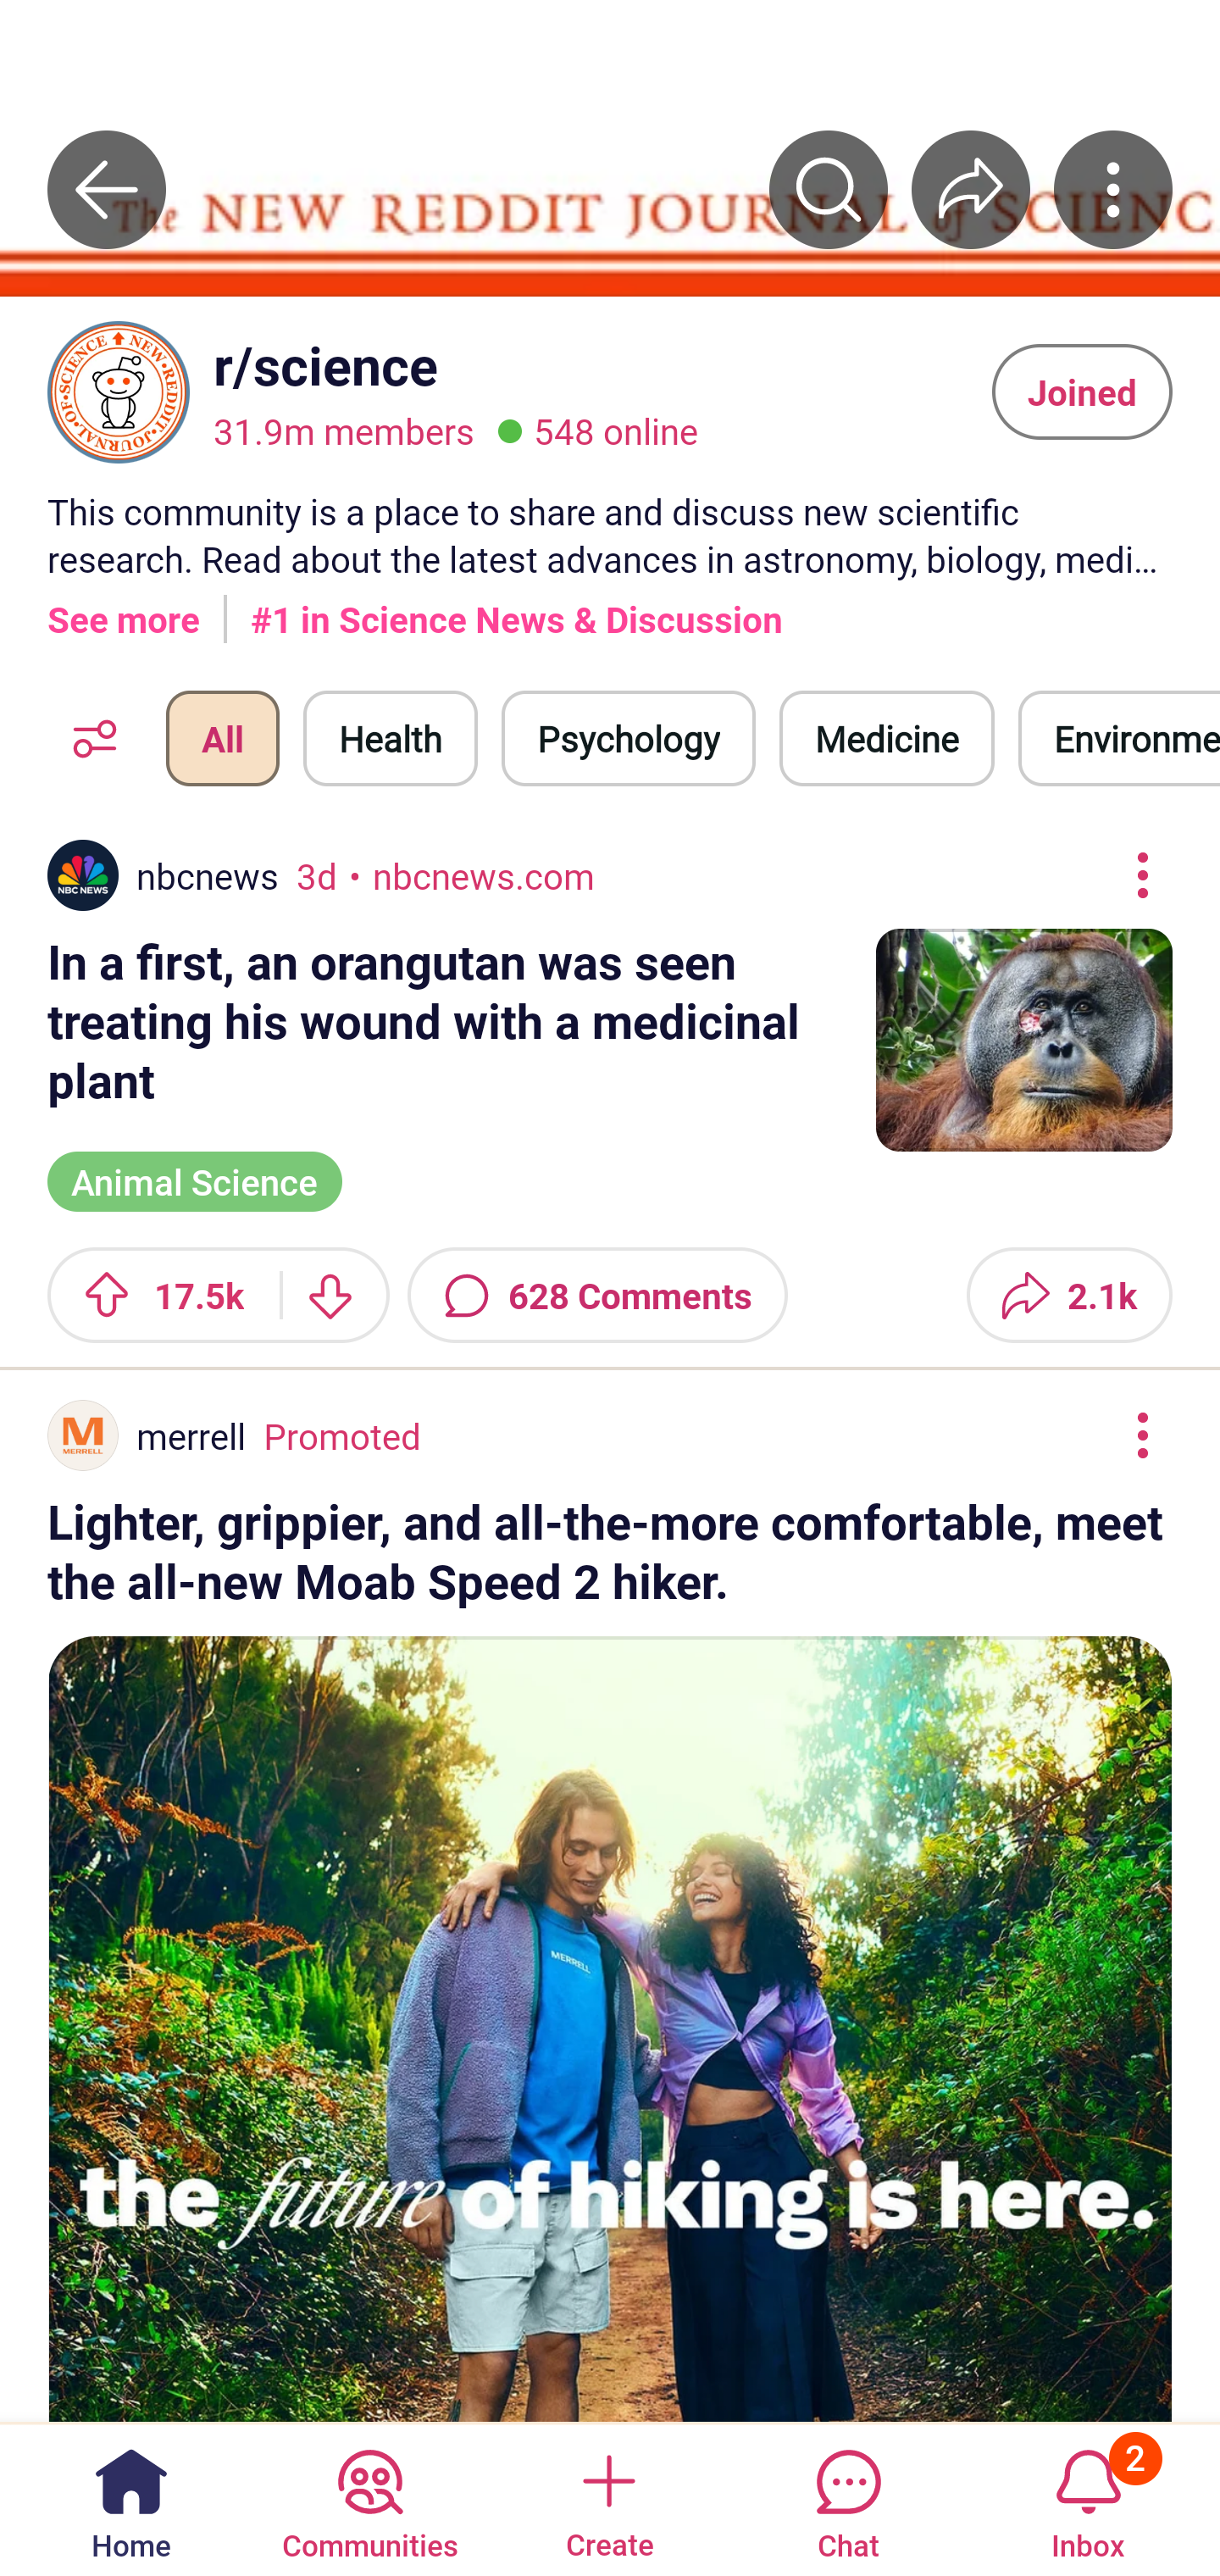 The image size is (1220, 2576). Describe the element at coordinates (107, 189) in the screenshot. I see `Back` at that location.